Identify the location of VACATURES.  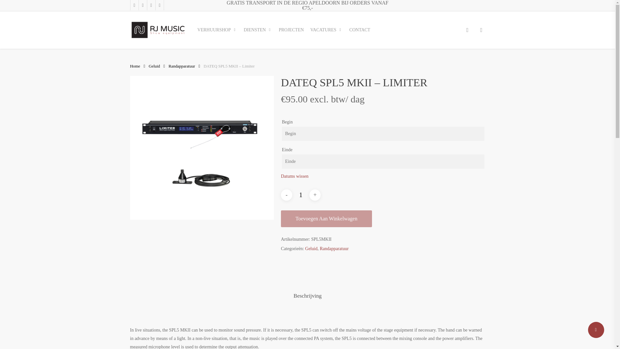
(326, 30).